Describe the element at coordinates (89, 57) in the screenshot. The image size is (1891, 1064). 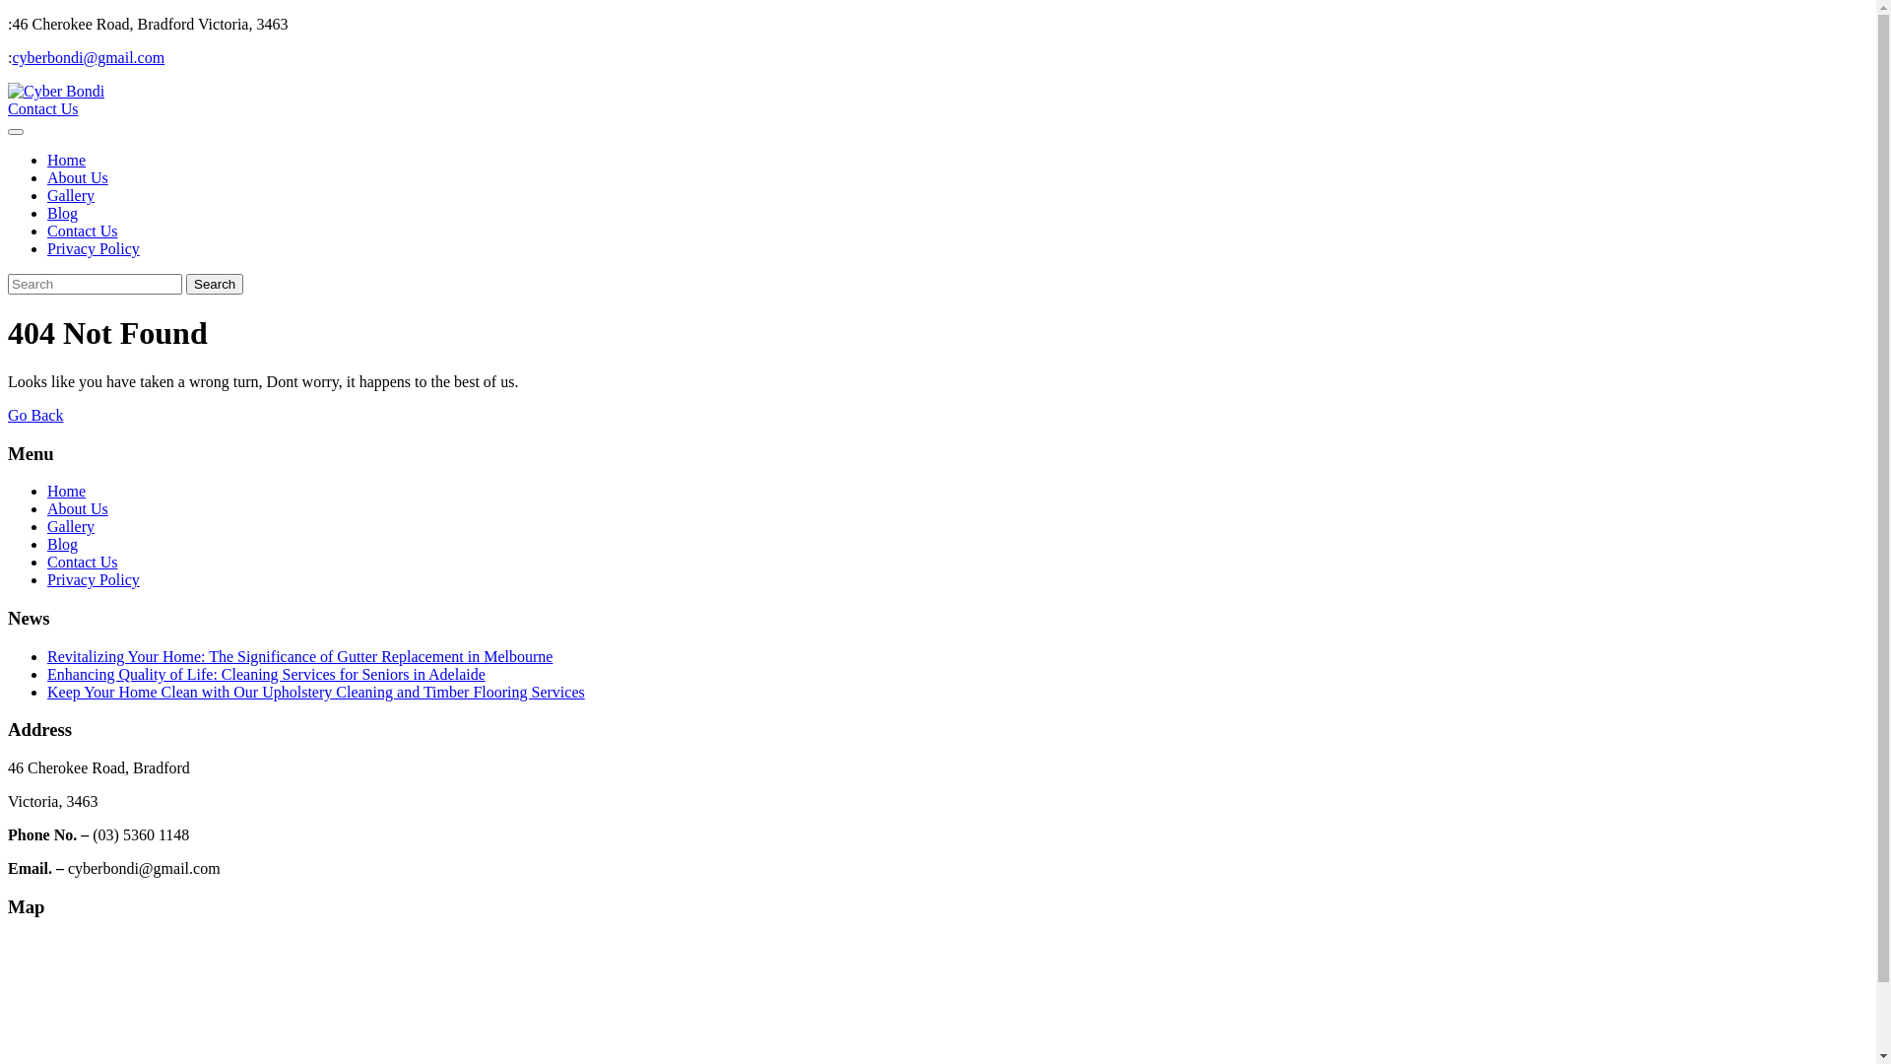
I see `cyberbondi@gmail.com` at that location.